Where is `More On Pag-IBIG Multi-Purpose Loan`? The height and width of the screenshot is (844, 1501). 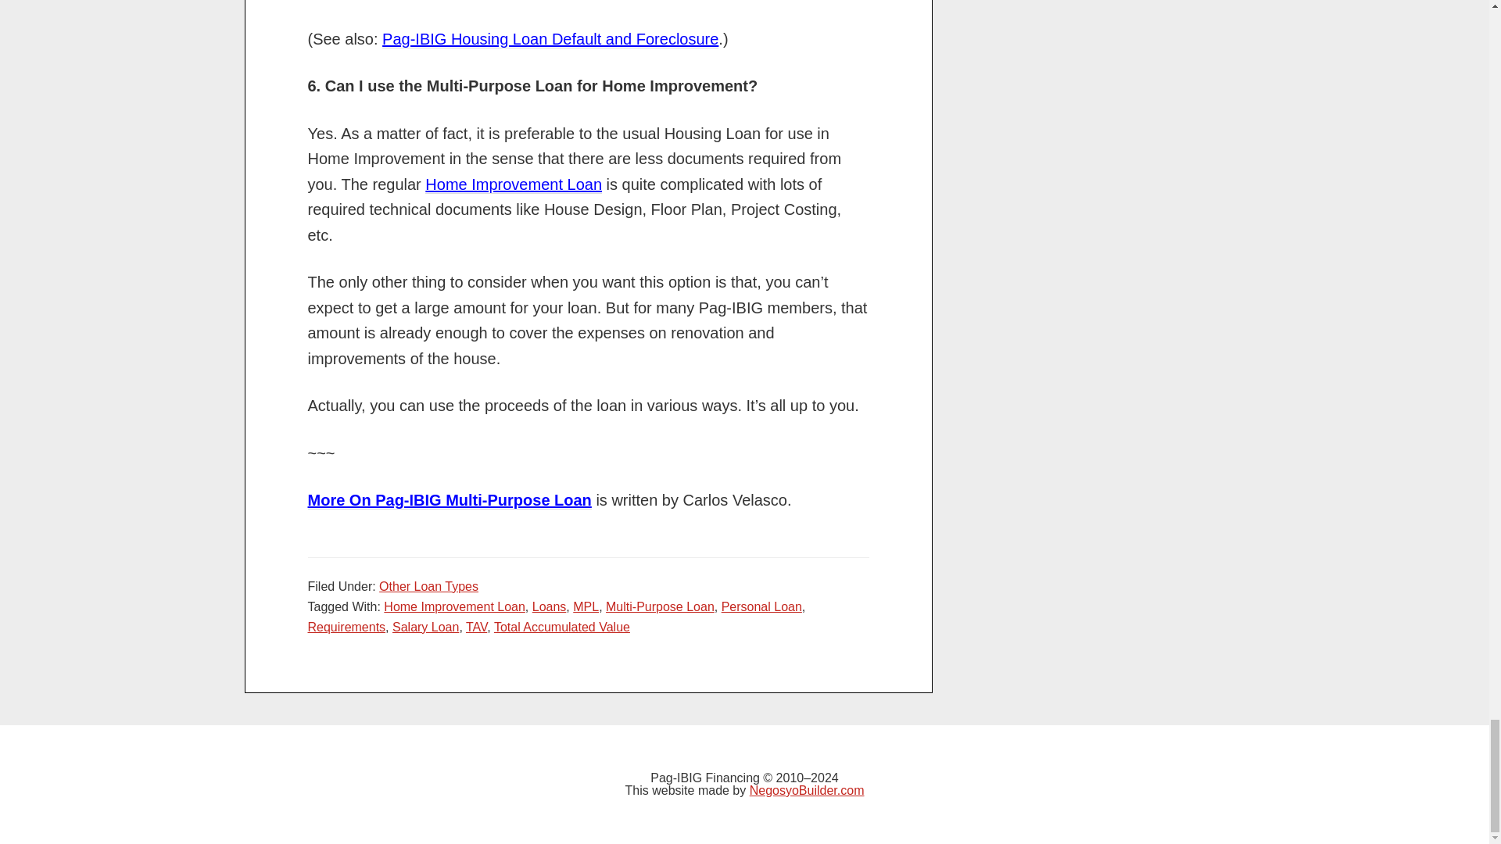
More On Pag-IBIG Multi-Purpose Loan is located at coordinates (449, 500).